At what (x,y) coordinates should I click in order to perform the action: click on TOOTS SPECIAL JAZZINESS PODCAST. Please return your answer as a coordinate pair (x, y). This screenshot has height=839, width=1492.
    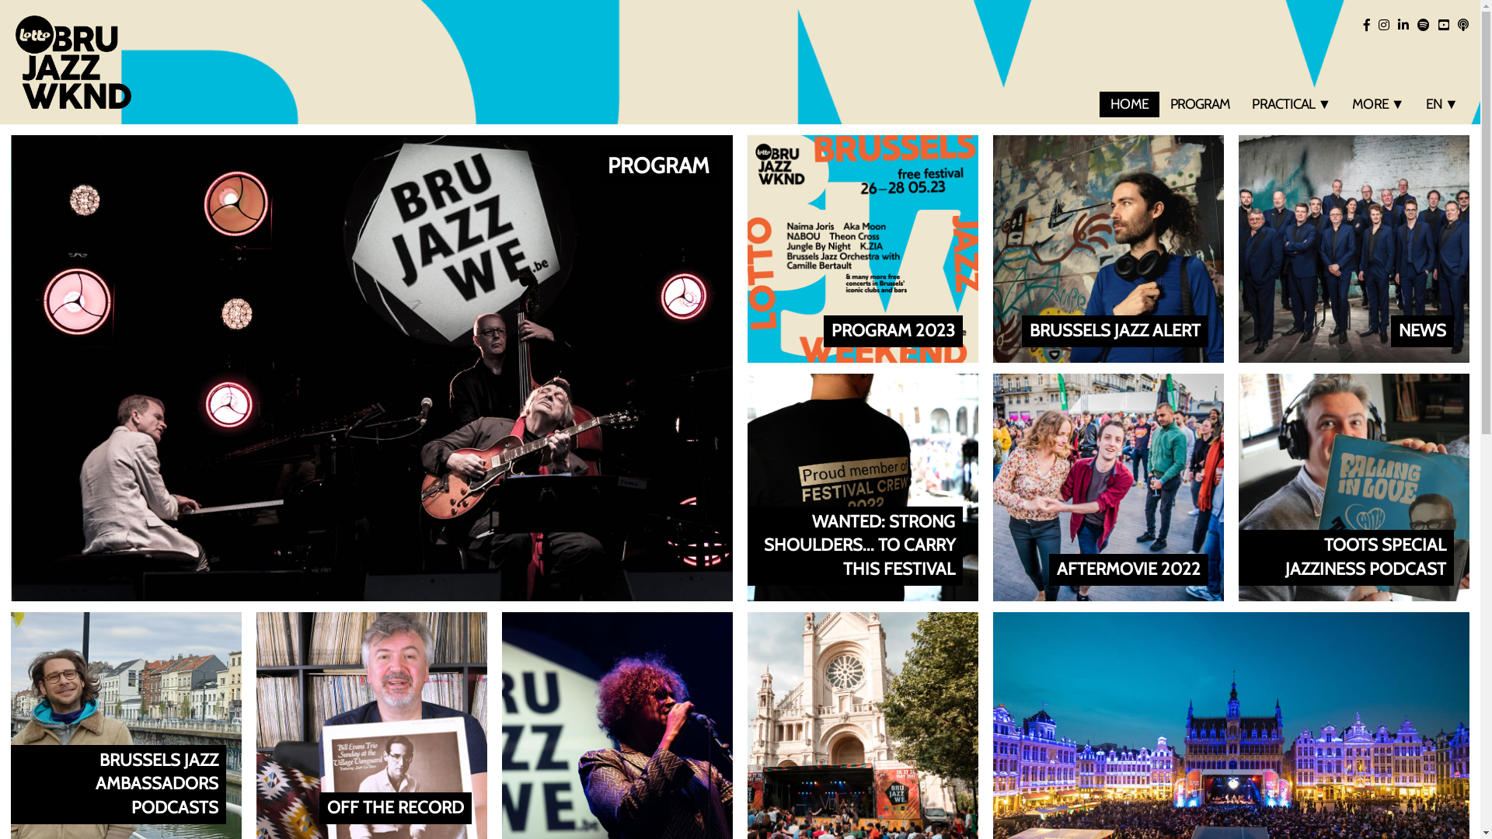
    Looking at the image, I should click on (1354, 488).